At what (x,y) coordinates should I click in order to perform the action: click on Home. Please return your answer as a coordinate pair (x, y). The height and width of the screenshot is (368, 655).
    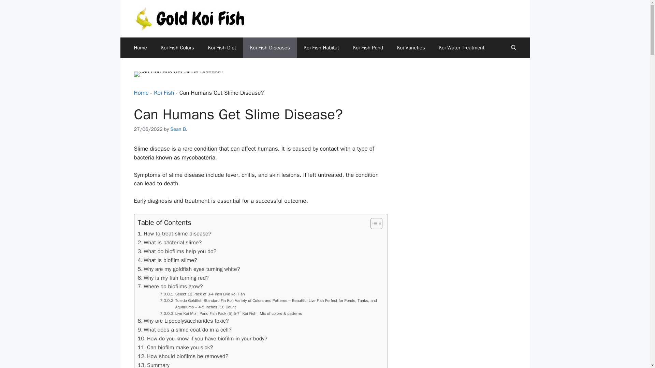
    Looking at the image, I should click on (140, 48).